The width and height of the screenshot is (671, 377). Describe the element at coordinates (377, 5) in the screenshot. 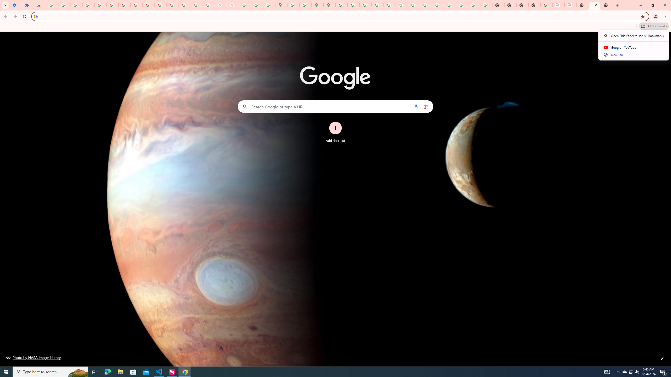

I see `Privacy Help Center - Policies Help` at that location.